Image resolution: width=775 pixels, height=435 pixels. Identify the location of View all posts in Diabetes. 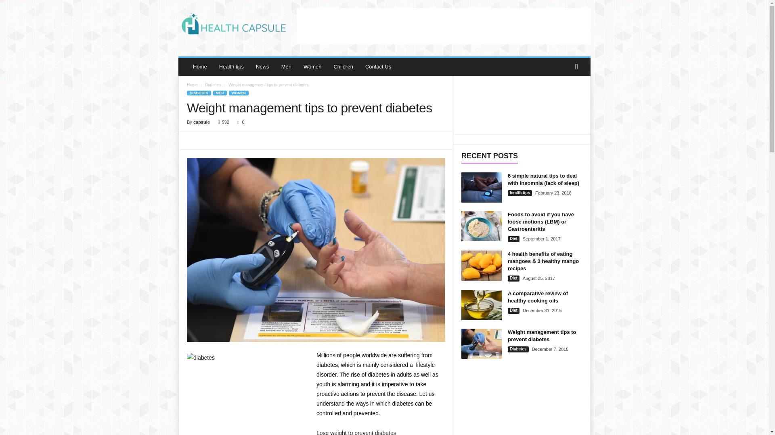
(213, 85).